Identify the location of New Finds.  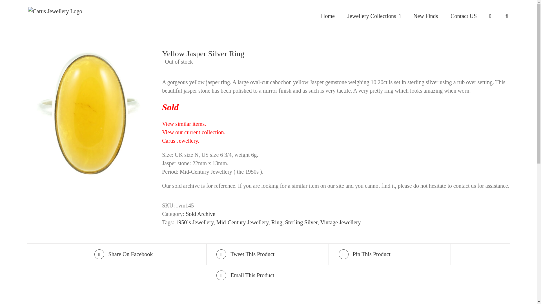
(425, 16).